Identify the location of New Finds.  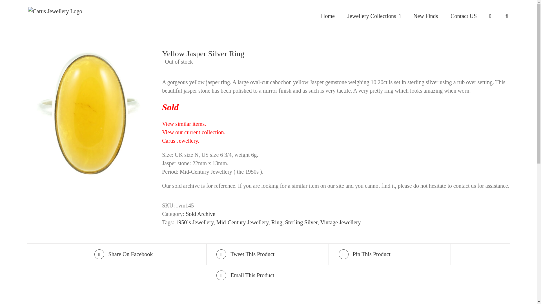
(425, 16).